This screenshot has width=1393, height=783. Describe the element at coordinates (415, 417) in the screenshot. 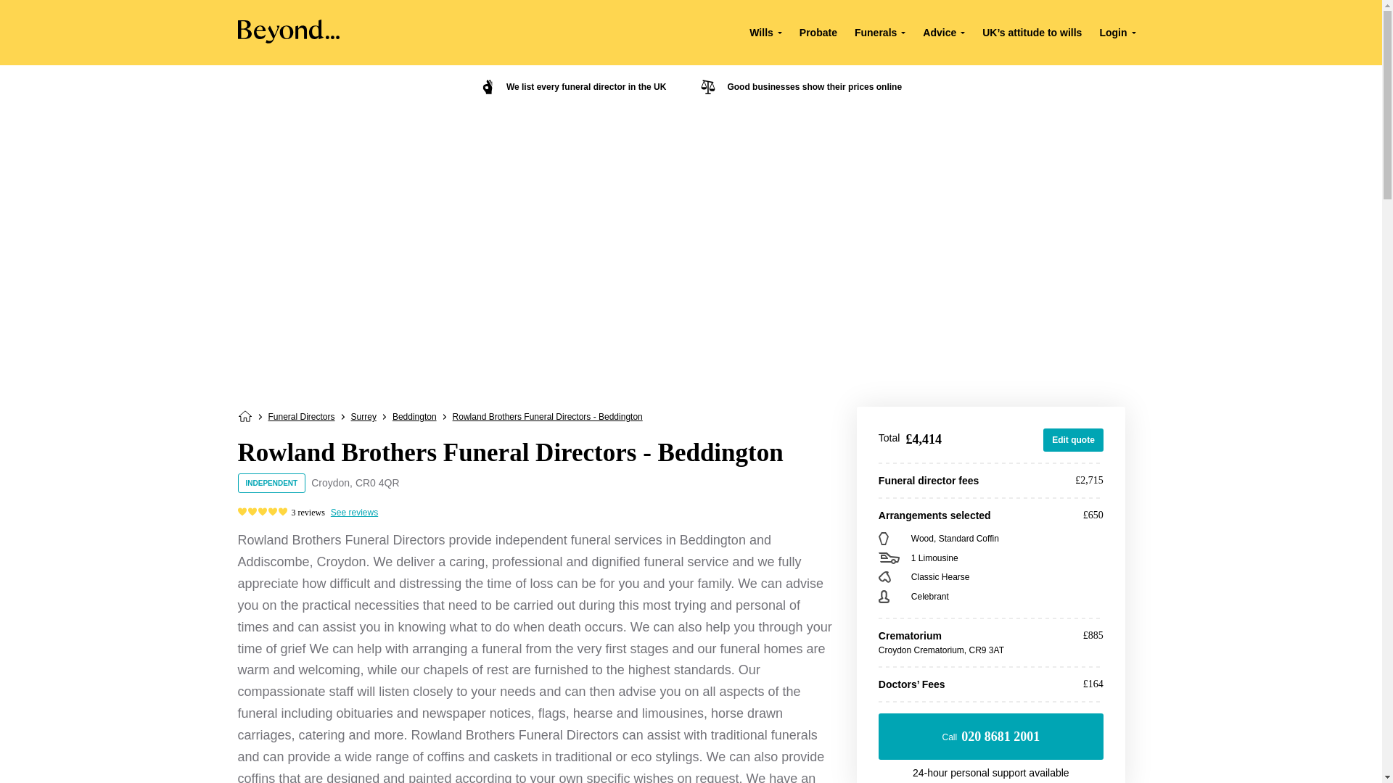

I see `Beddington` at that location.